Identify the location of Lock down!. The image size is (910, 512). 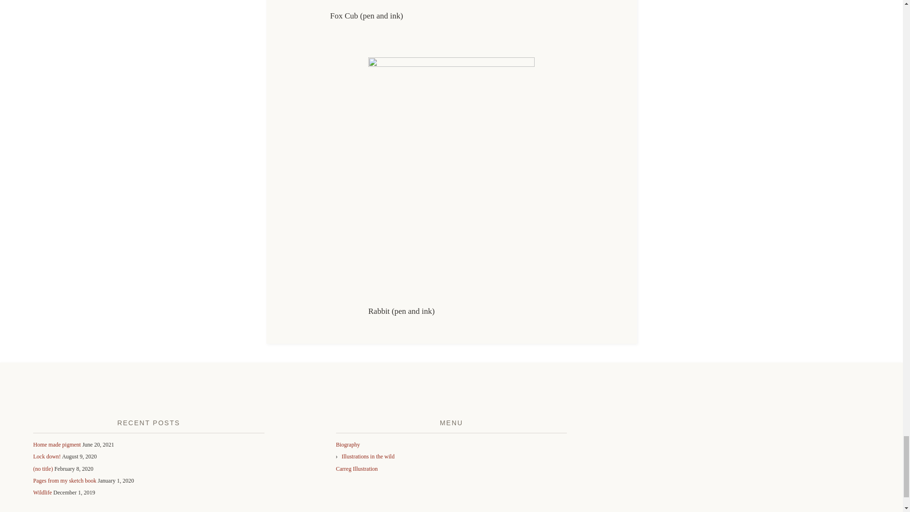
(46, 456).